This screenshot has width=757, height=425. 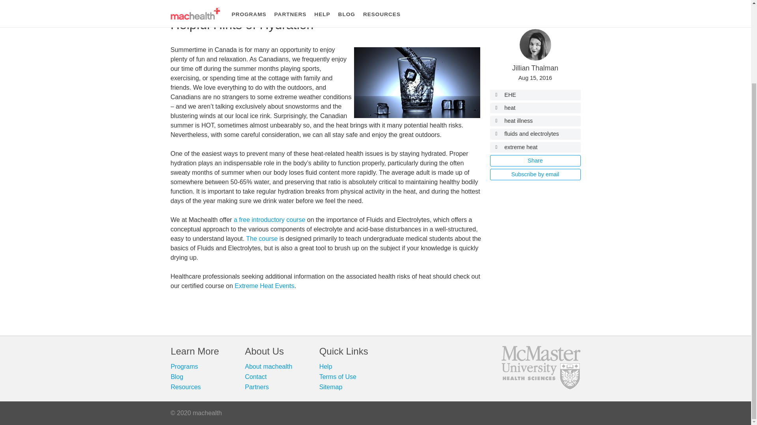 What do you see at coordinates (326, 366) in the screenshot?
I see `Help` at bounding box center [326, 366].